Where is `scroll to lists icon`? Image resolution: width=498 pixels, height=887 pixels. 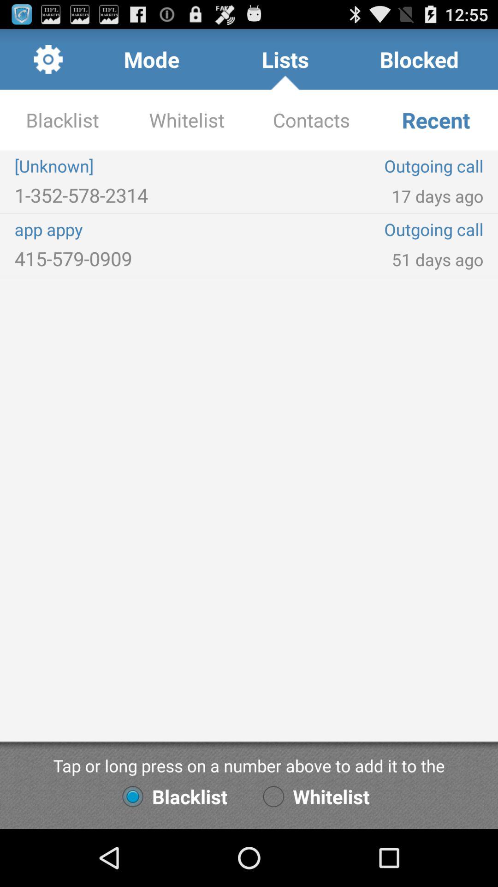
scroll to lists icon is located at coordinates (285, 59).